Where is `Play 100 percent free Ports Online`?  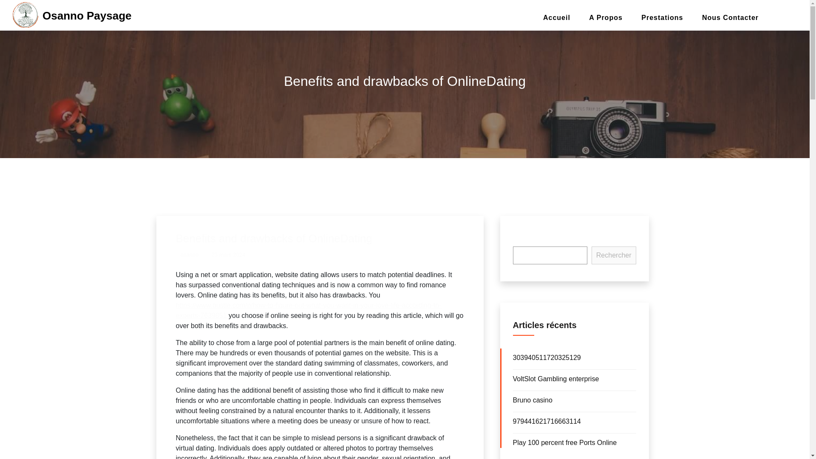 Play 100 percent free Ports Online is located at coordinates (564, 442).